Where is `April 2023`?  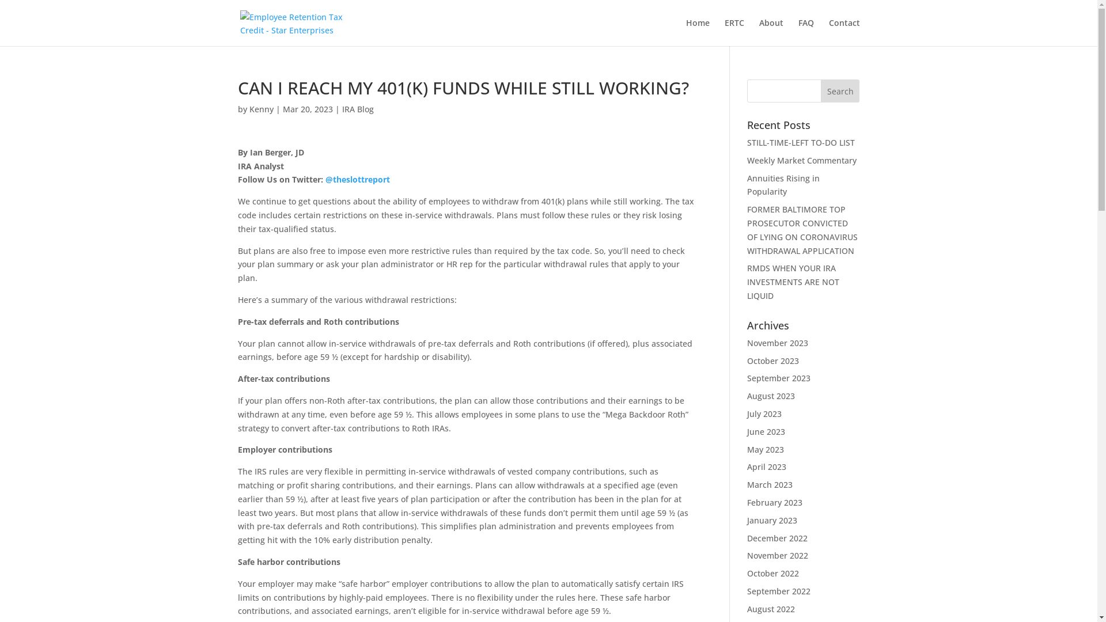
April 2023 is located at coordinates (767, 466).